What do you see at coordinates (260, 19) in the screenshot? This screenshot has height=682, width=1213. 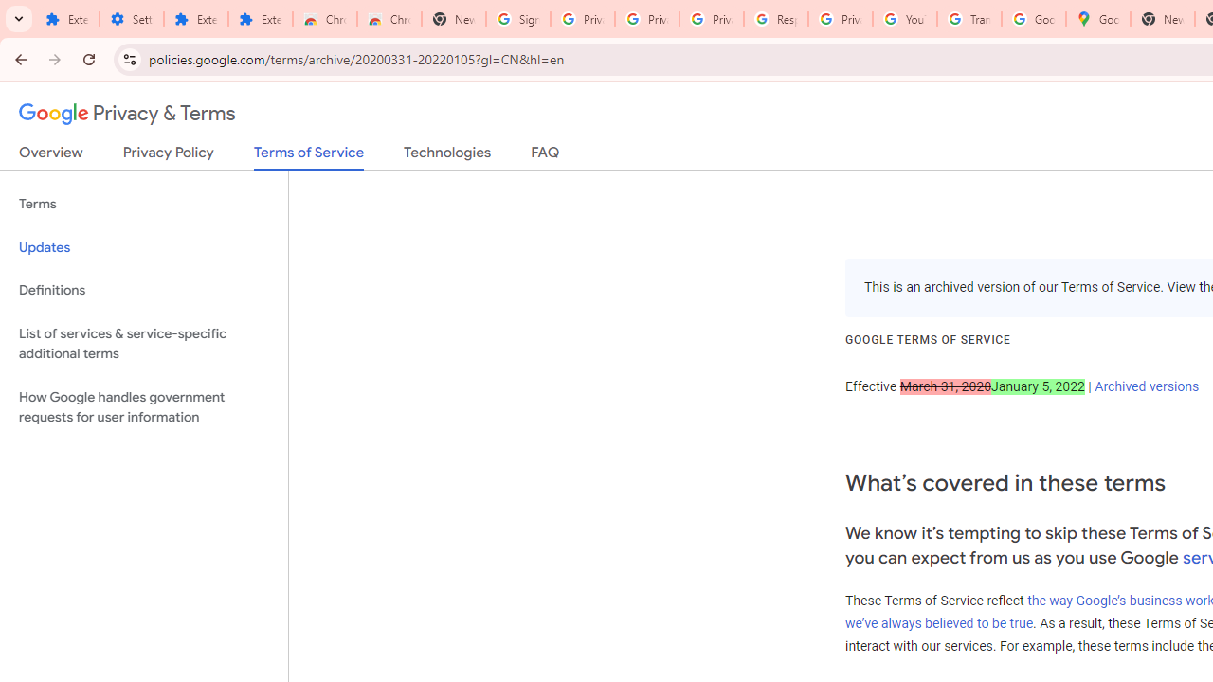 I see `Extensions` at bounding box center [260, 19].